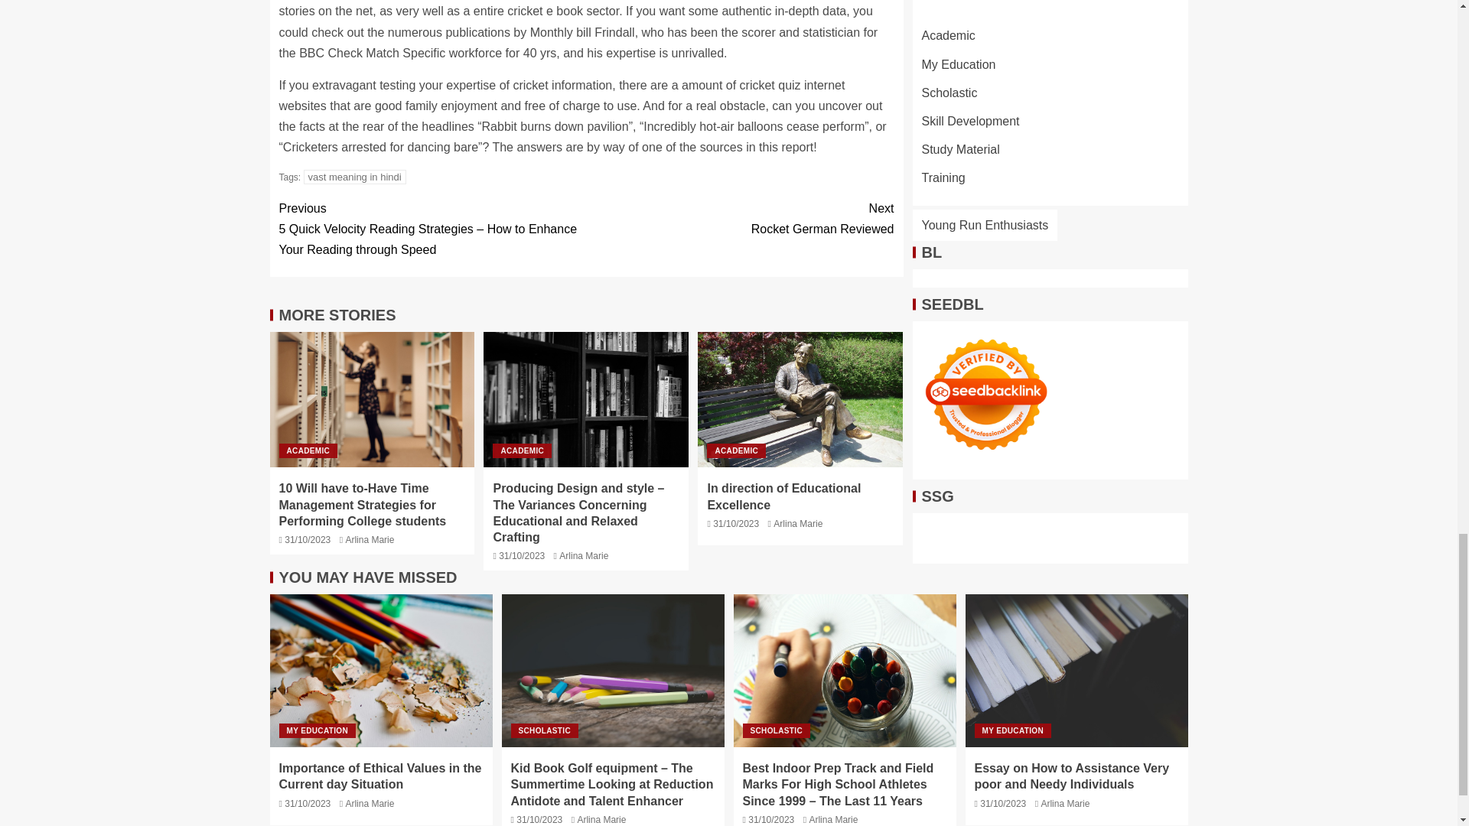 The width and height of the screenshot is (1469, 826). I want to click on ACADEMIC, so click(369, 539).